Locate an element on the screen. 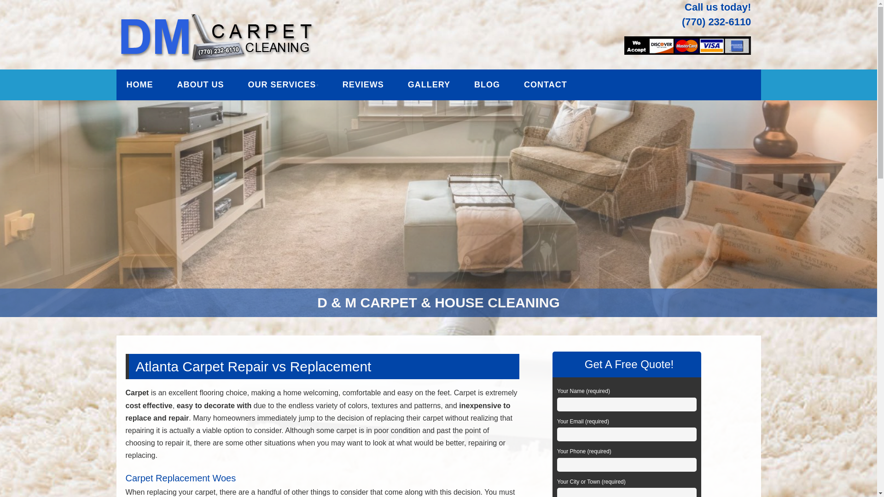 Image resolution: width=884 pixels, height=497 pixels. D M Carpet Cleaning is located at coordinates (232, 22).